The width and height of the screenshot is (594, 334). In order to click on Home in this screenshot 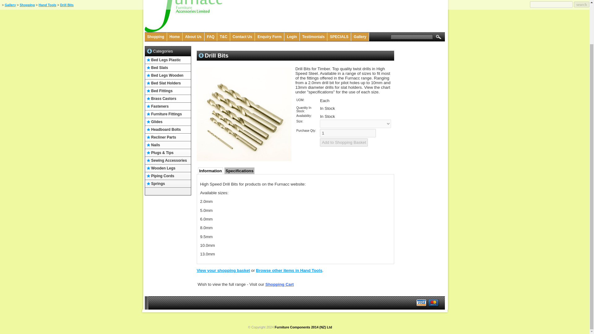, I will do `click(174, 36)`.